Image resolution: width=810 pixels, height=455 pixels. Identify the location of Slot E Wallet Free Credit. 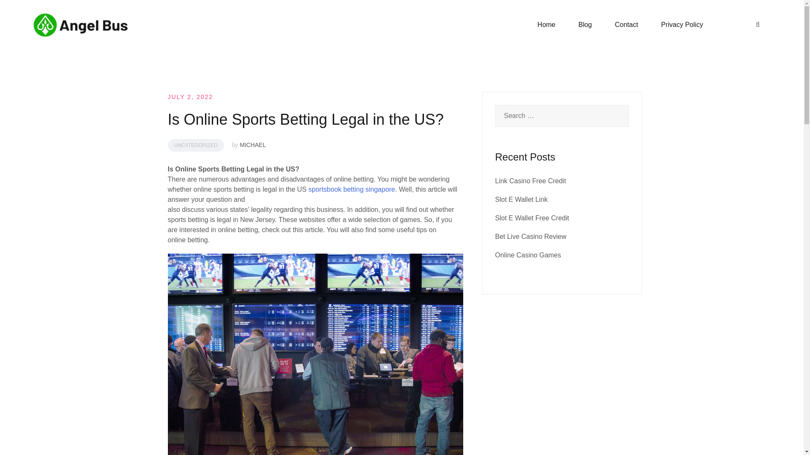
(532, 217).